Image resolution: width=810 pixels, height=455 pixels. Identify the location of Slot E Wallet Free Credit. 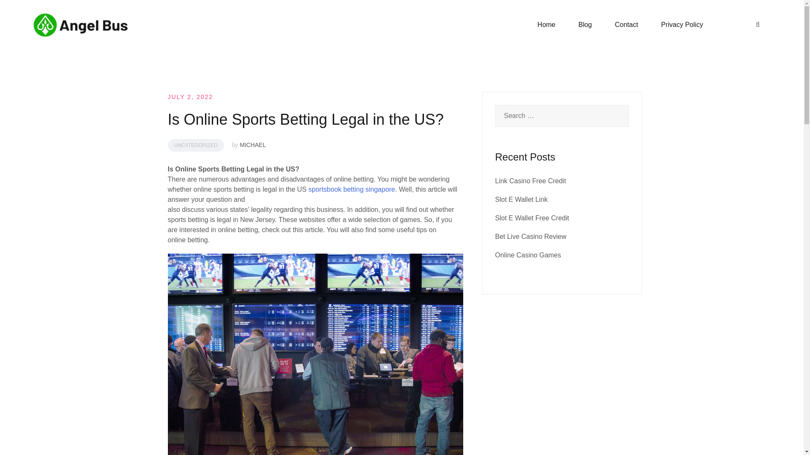
(532, 217).